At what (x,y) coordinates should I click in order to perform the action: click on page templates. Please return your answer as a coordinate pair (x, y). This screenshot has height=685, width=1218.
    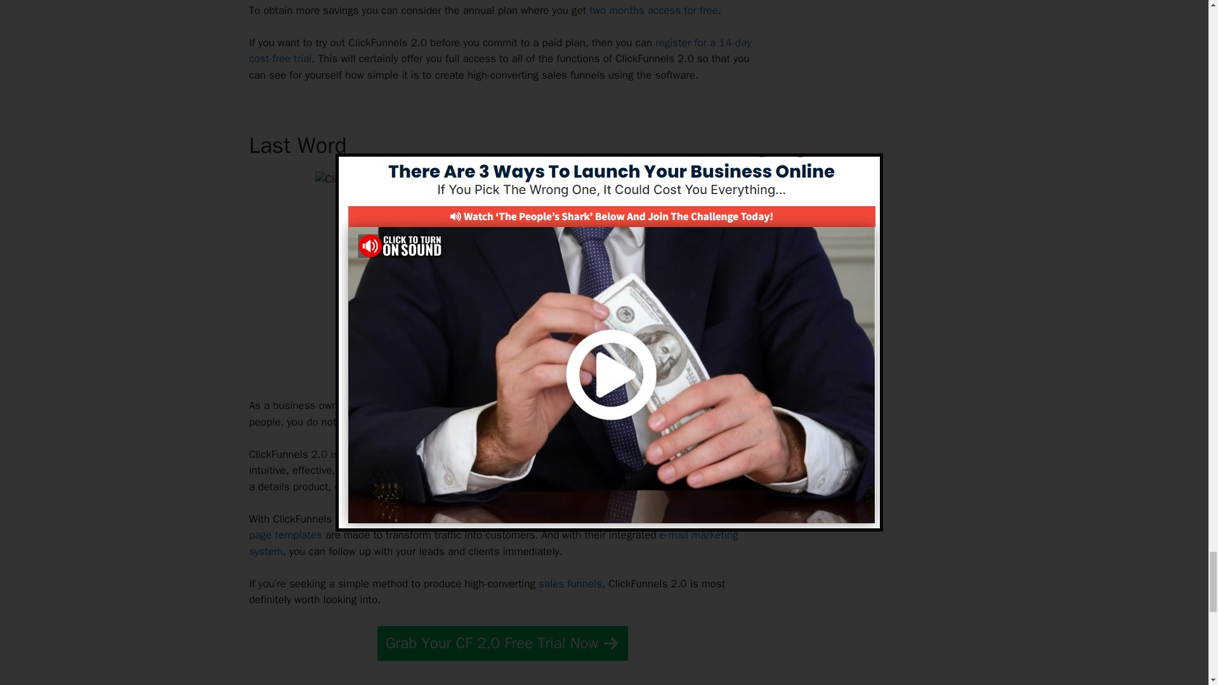
    Looking at the image, I should click on (284, 535).